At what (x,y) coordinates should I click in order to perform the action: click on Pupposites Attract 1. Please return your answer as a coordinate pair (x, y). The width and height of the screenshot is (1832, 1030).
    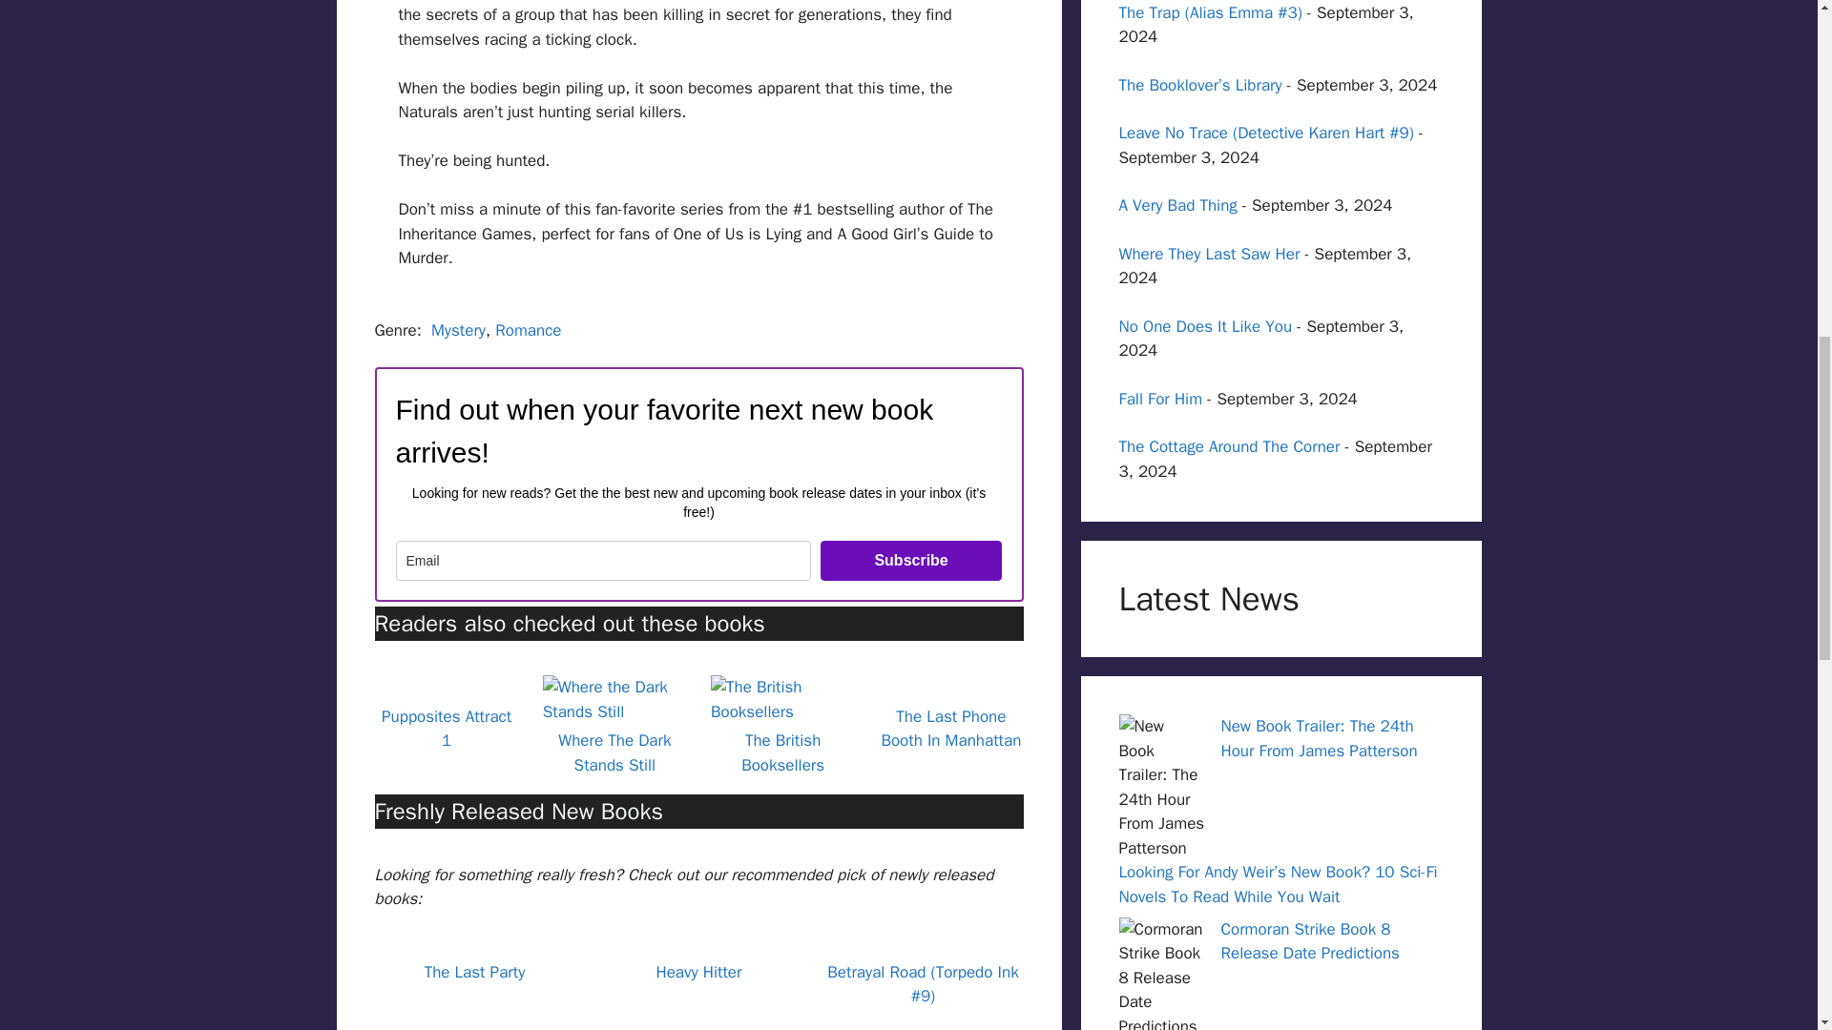
    Looking at the image, I should click on (446, 728).